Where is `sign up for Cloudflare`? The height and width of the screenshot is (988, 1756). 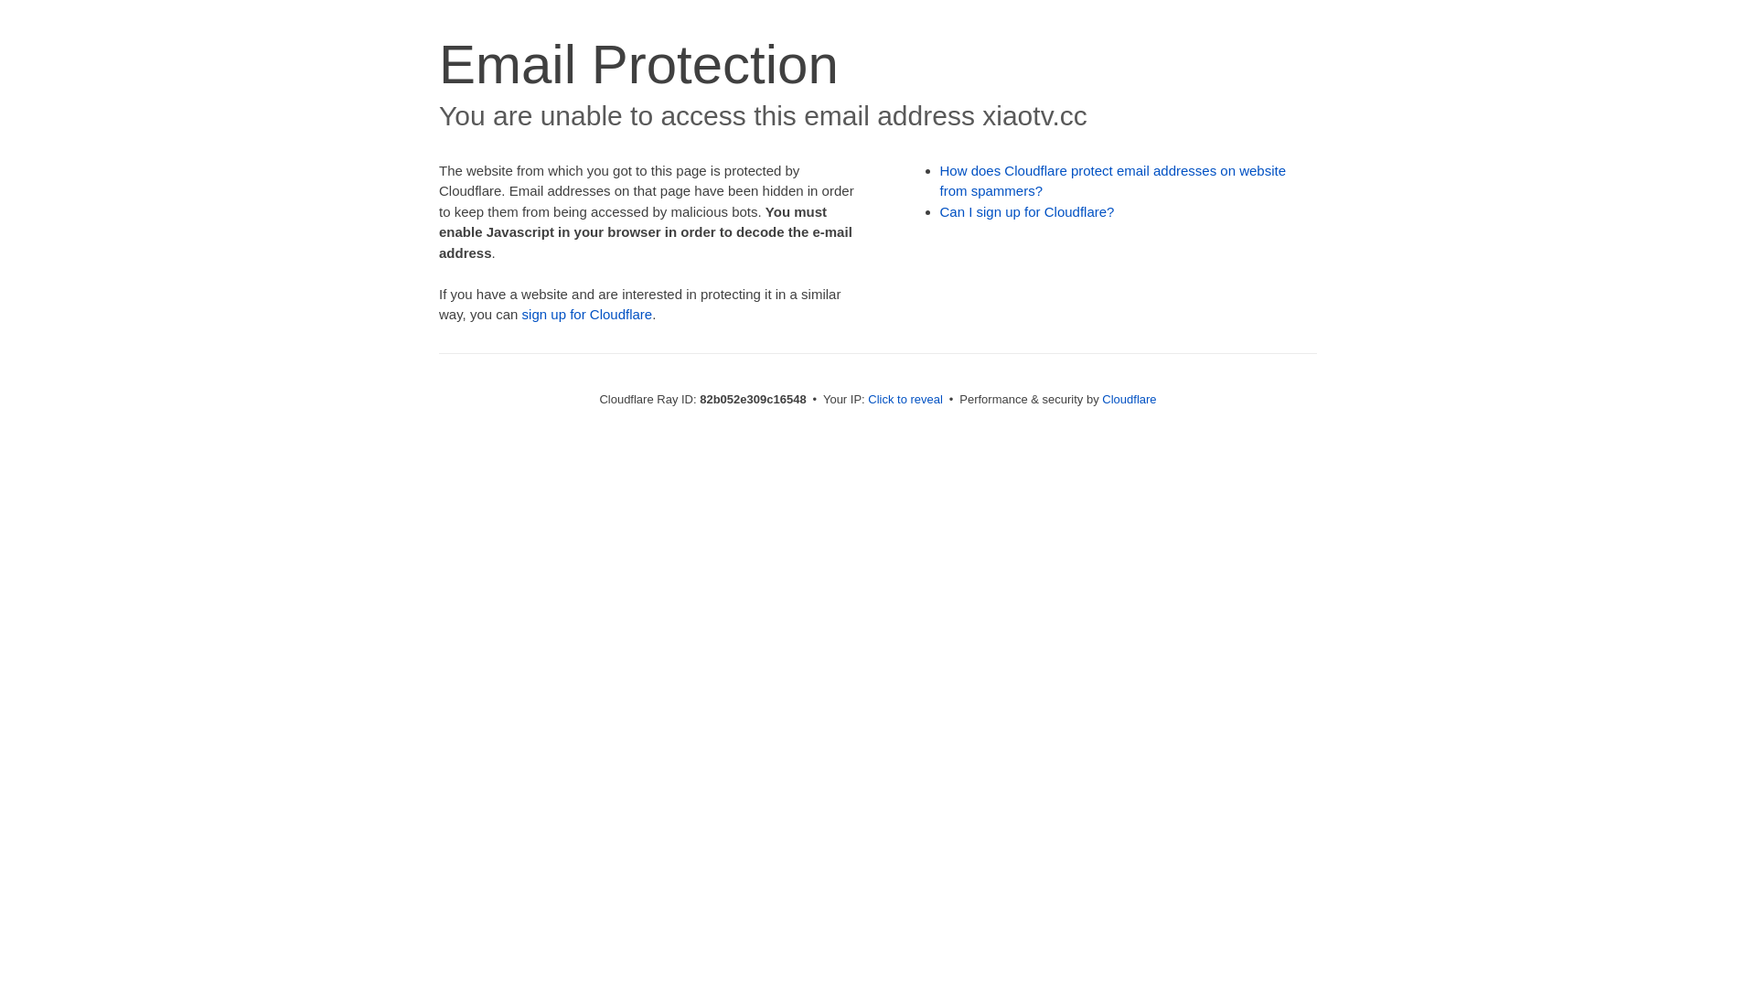 sign up for Cloudflare is located at coordinates (587, 315).